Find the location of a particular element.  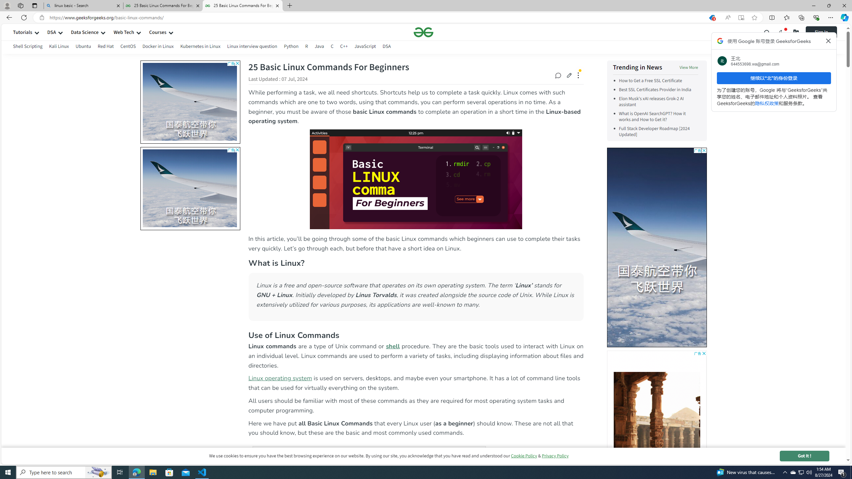

AutomationID: vapourBg is located at coordinates (656, 247).